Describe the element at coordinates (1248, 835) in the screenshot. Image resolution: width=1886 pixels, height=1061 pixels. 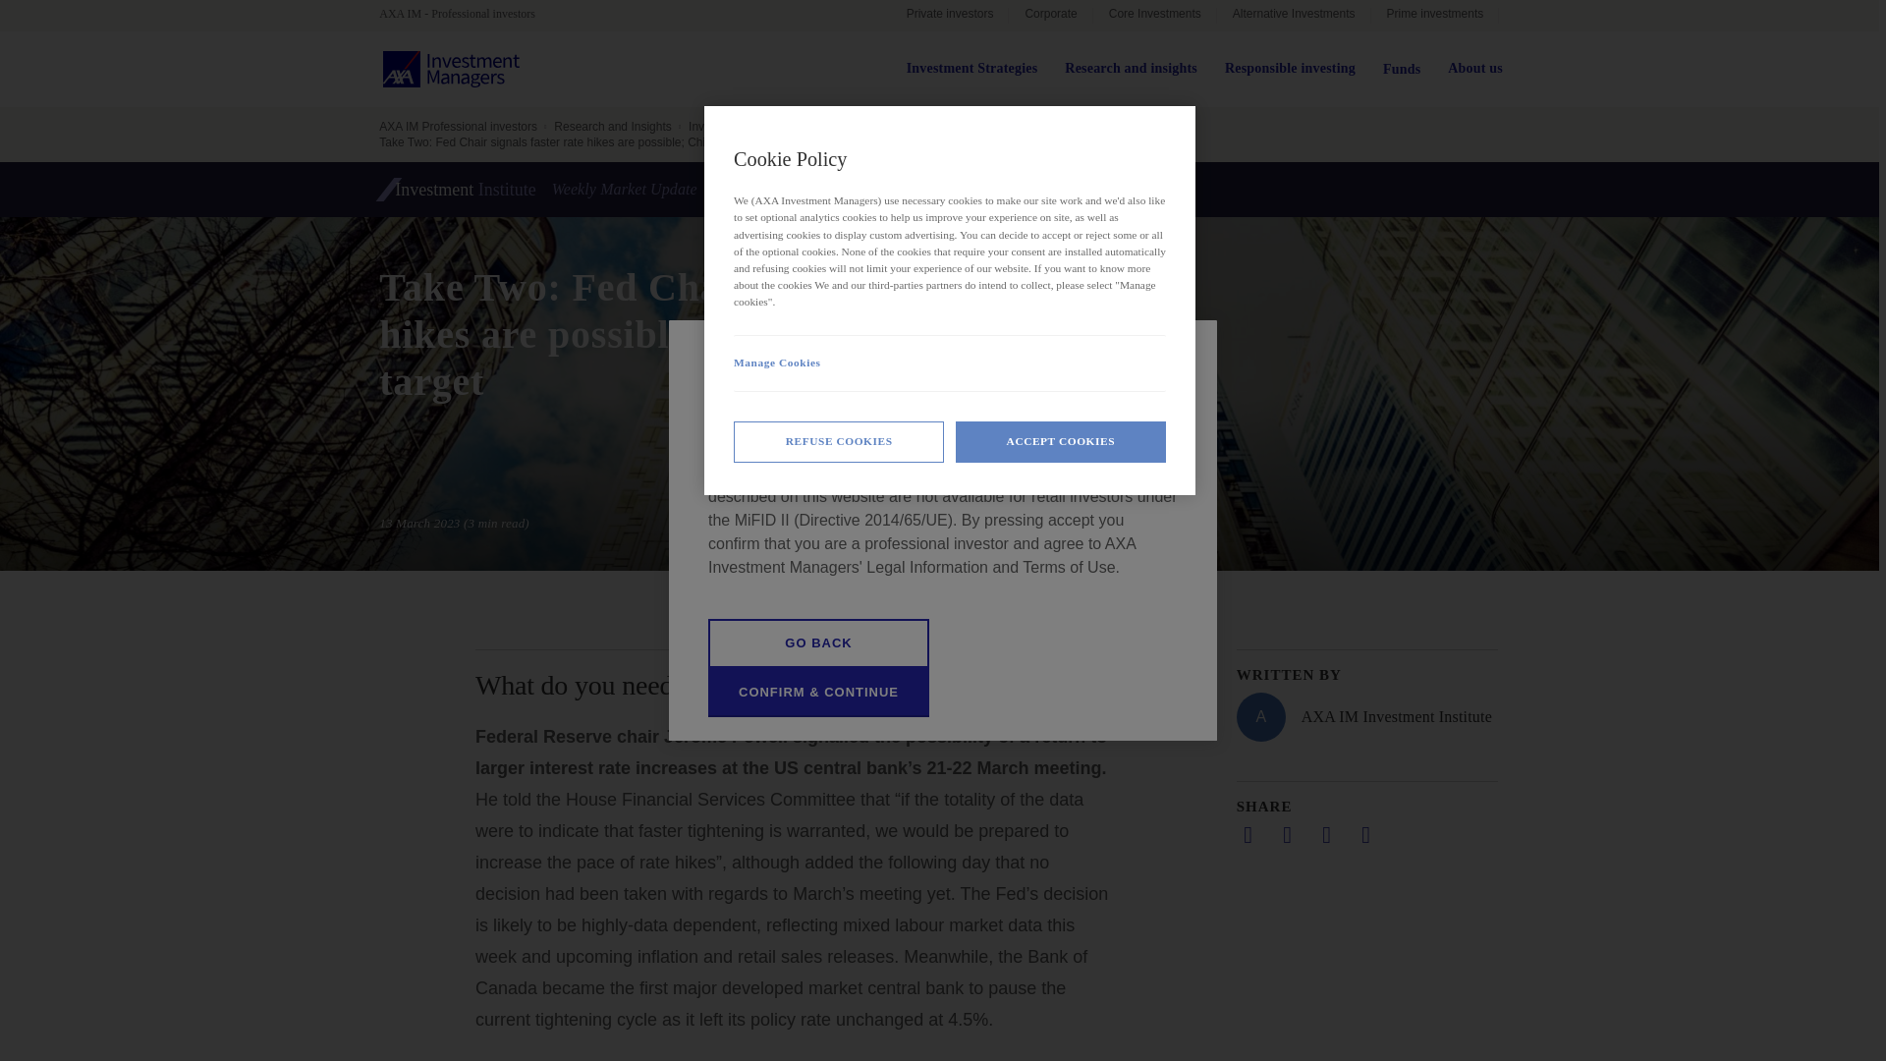
I see `Share on LinkedIn - New window` at that location.